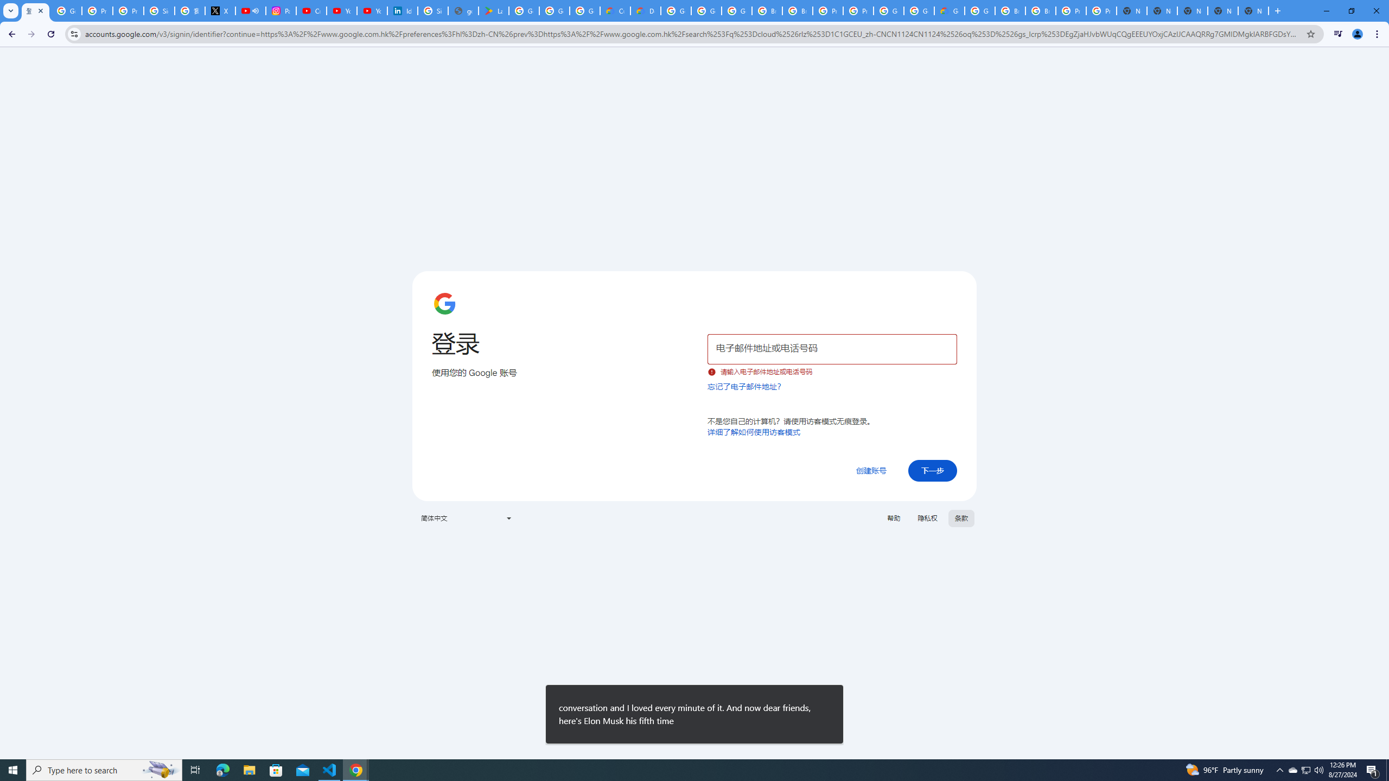 The height and width of the screenshot is (781, 1389). What do you see at coordinates (919, 11) in the screenshot?
I see `Google Cloud Platform` at bounding box center [919, 11].